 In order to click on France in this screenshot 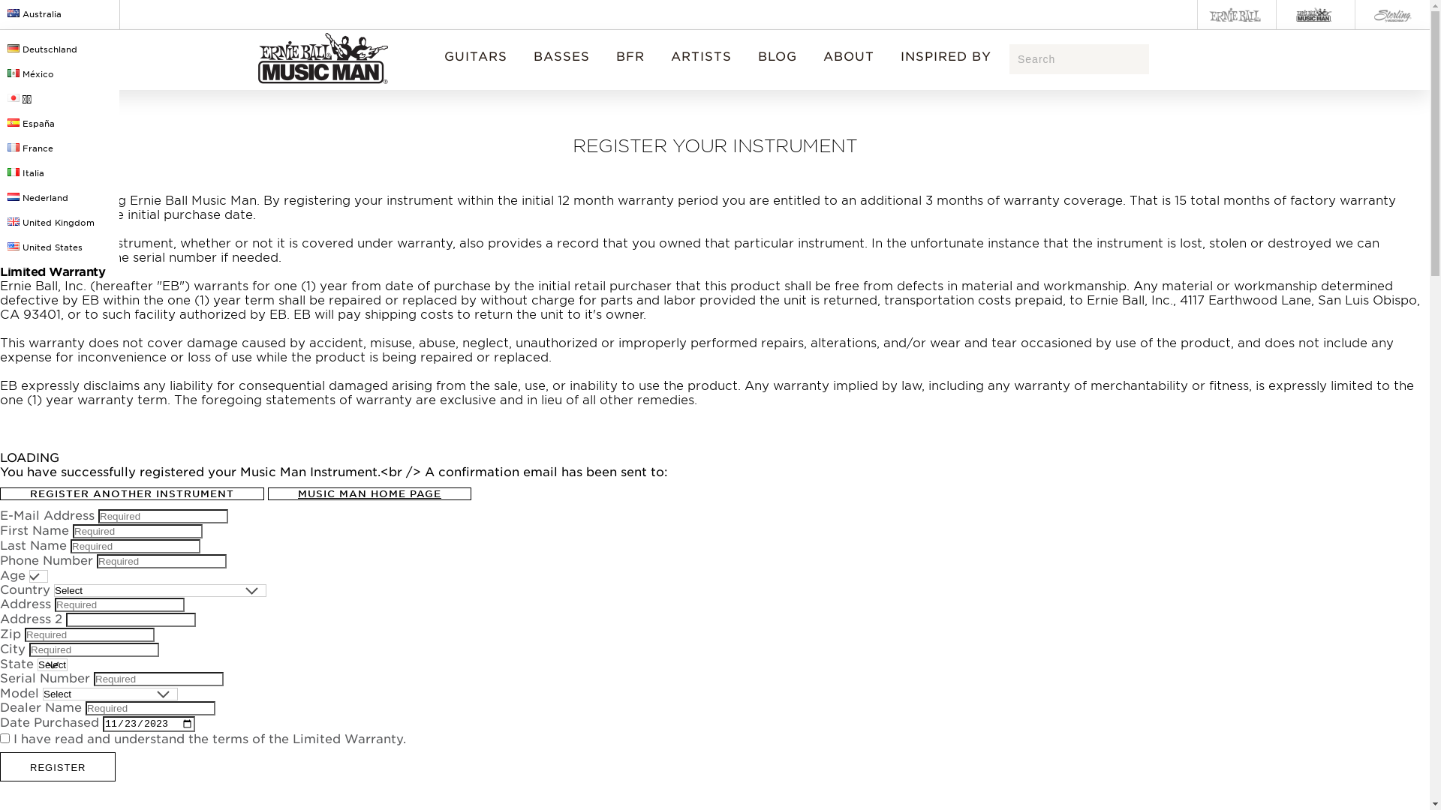, I will do `click(60, 148)`.